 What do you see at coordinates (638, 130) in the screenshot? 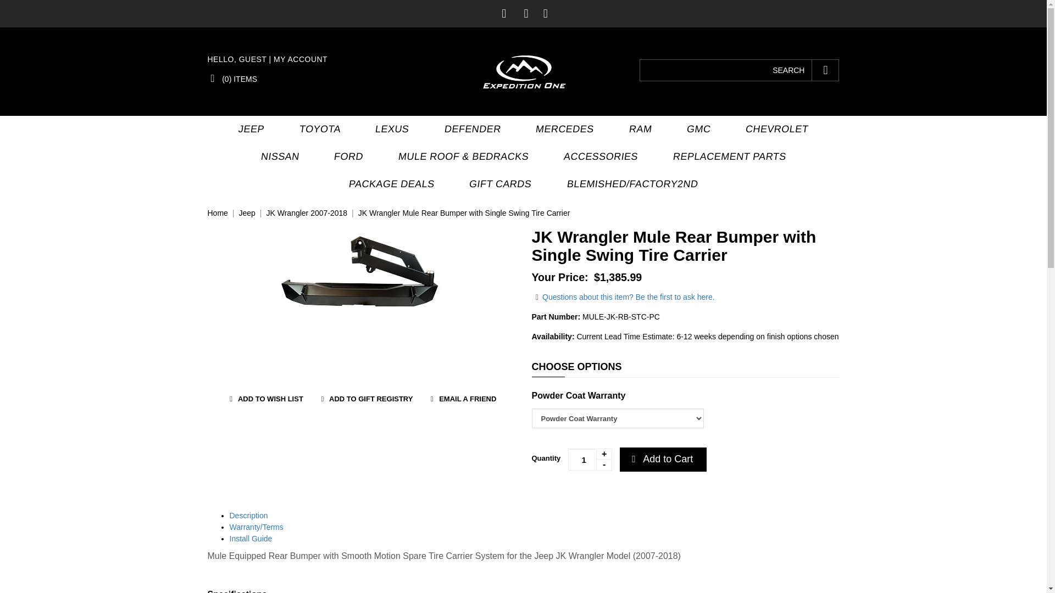
I see `RAM` at bounding box center [638, 130].